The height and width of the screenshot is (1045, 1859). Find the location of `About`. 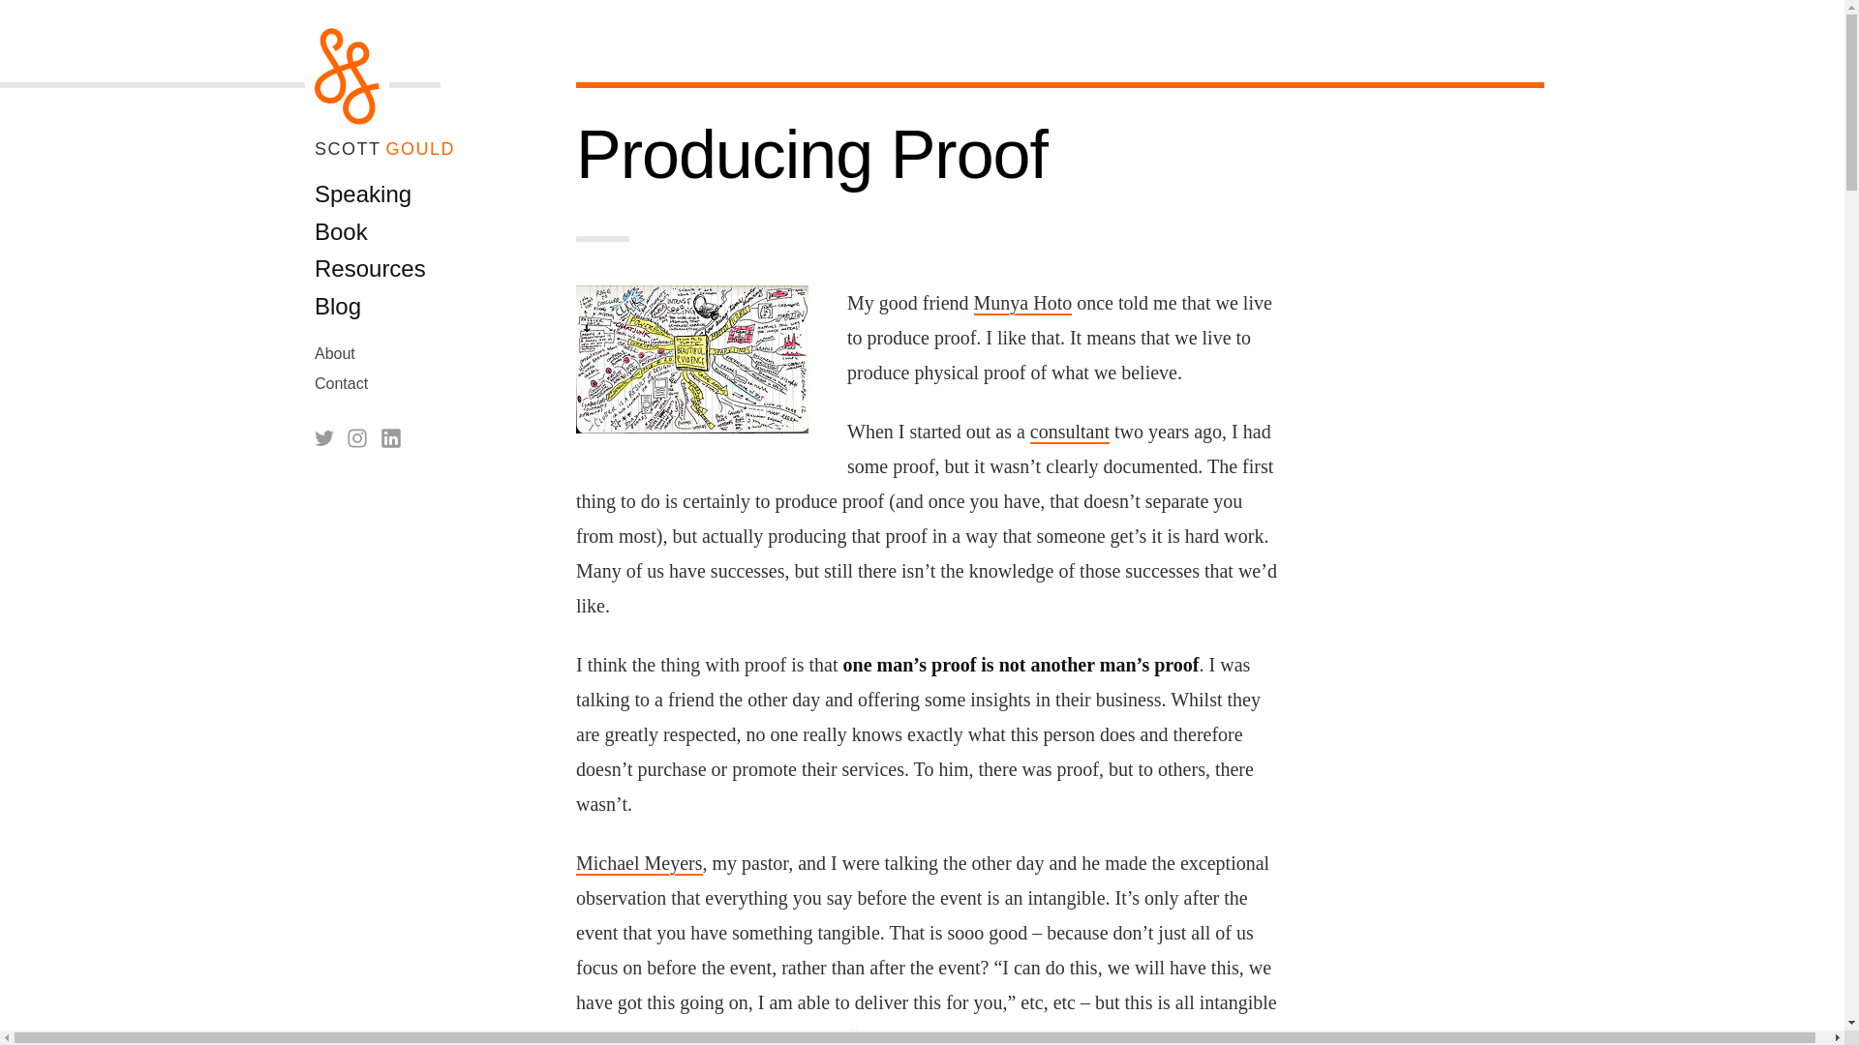

About is located at coordinates (334, 353).